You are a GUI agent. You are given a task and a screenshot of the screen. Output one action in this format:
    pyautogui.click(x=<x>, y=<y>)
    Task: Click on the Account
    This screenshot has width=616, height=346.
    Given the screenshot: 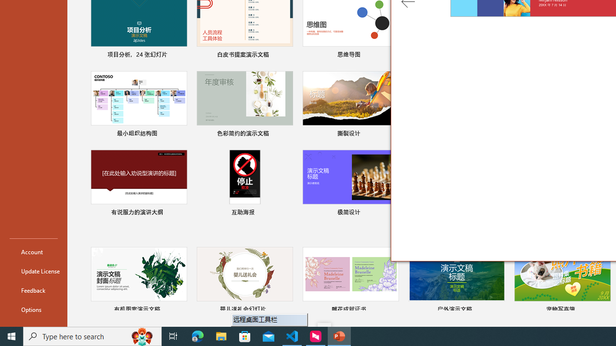 What is the action you would take?
    pyautogui.click(x=34, y=252)
    